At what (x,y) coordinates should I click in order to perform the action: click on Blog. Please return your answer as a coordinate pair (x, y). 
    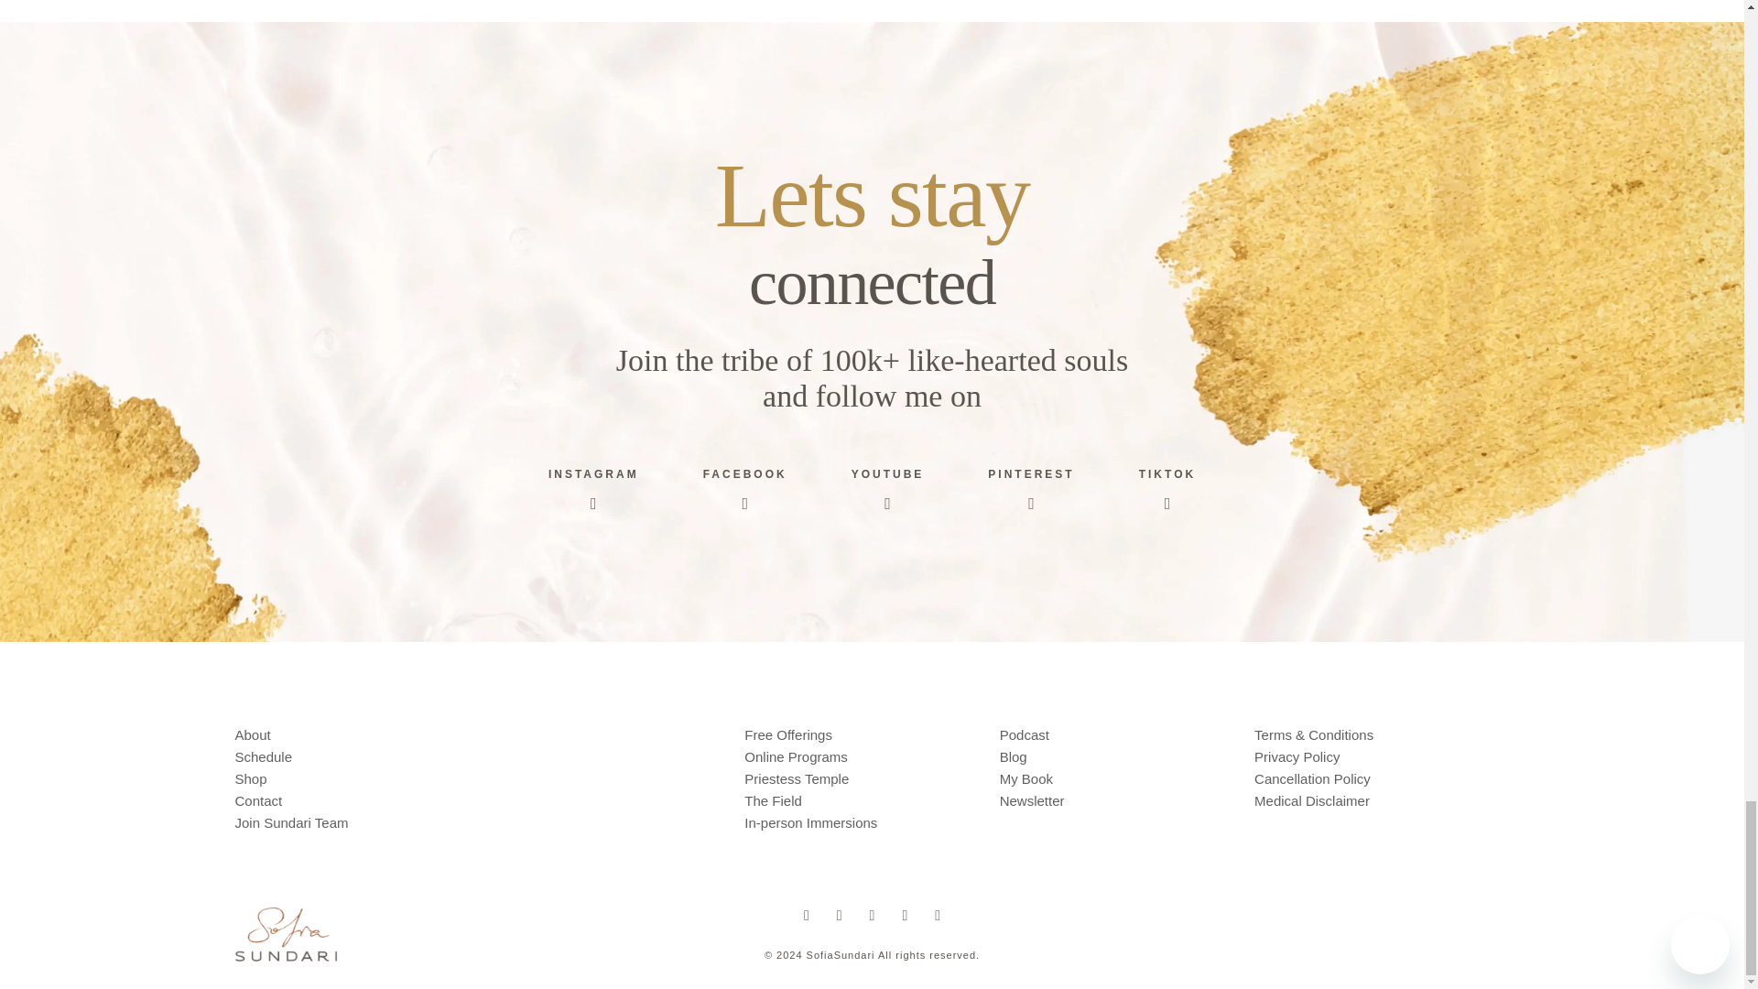
    Looking at the image, I should click on (1013, 756).